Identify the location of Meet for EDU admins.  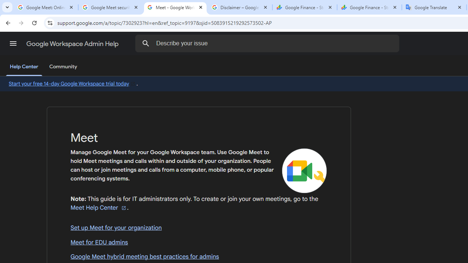
(199, 243).